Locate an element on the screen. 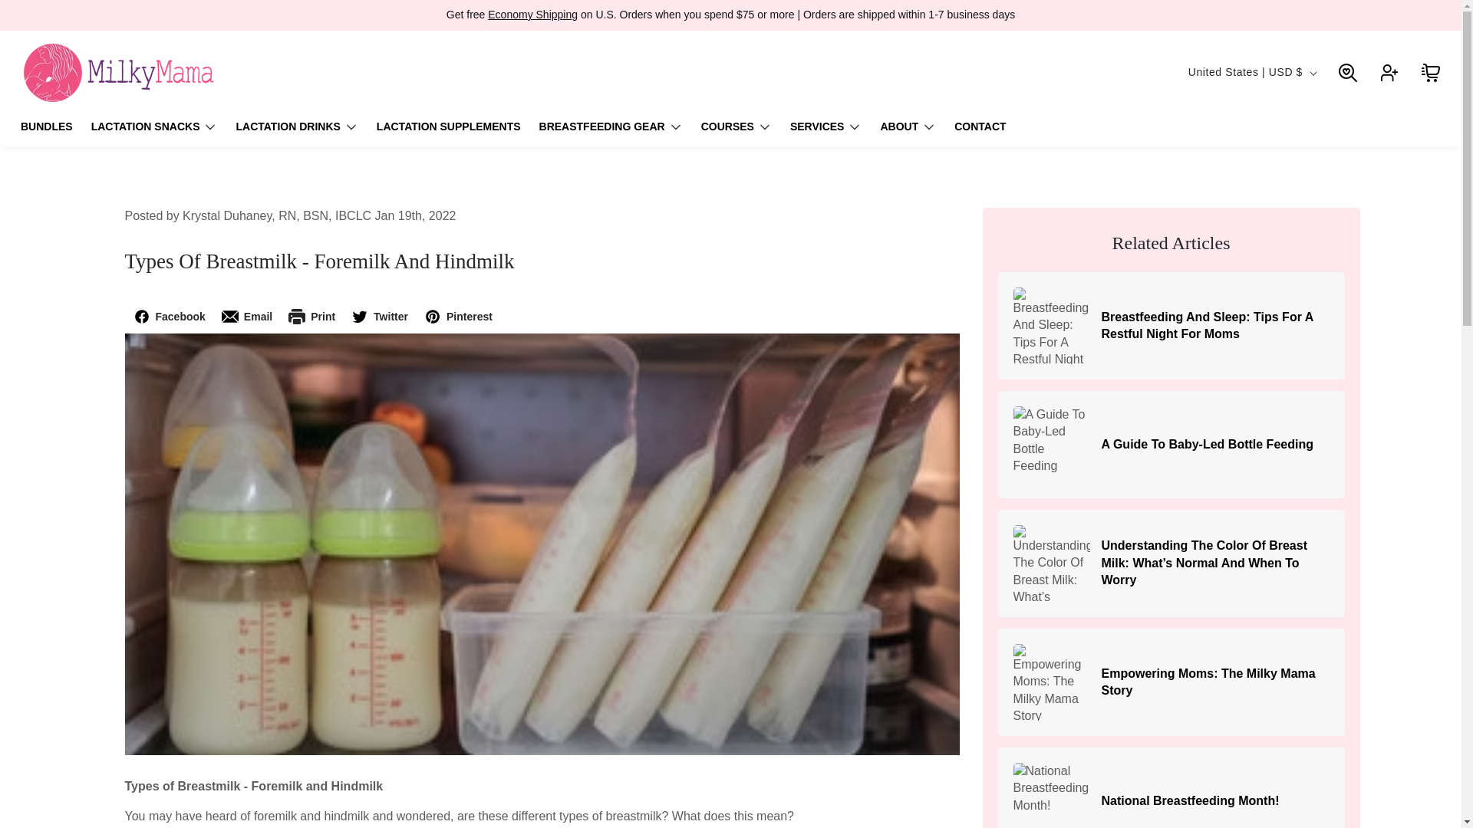 The width and height of the screenshot is (1473, 828). Print is located at coordinates (311, 316).